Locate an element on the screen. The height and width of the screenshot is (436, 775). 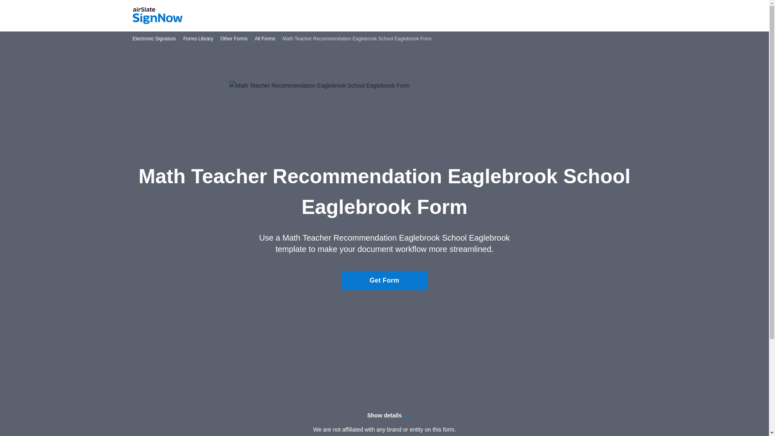
Get Form is located at coordinates (384, 280).